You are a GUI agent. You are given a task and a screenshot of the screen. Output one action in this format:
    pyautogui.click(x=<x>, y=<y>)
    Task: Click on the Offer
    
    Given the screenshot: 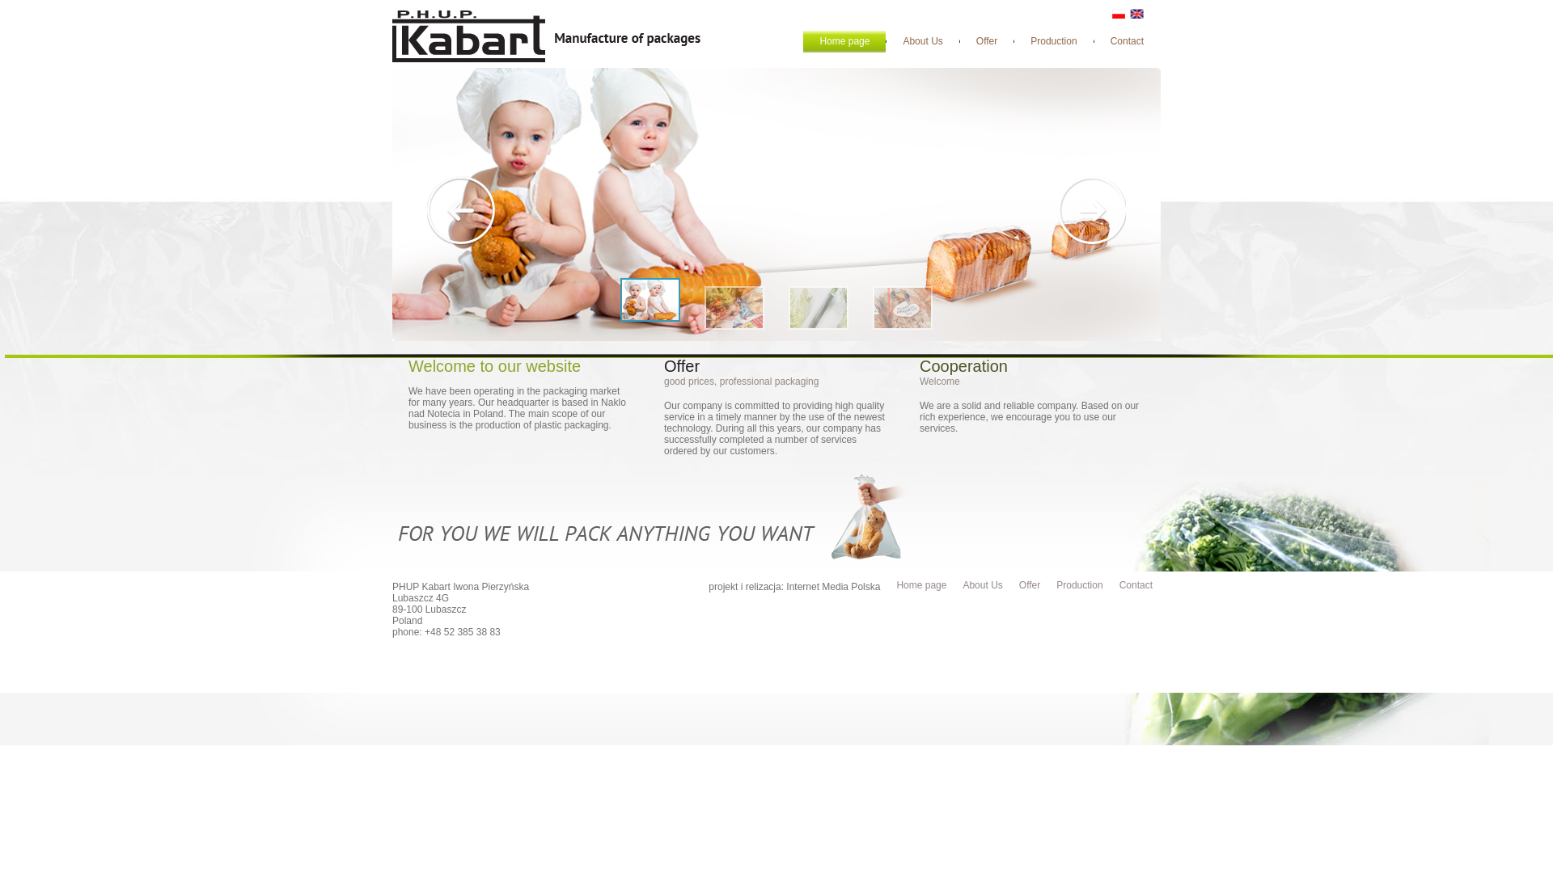 What is the action you would take?
    pyautogui.click(x=1029, y=585)
    